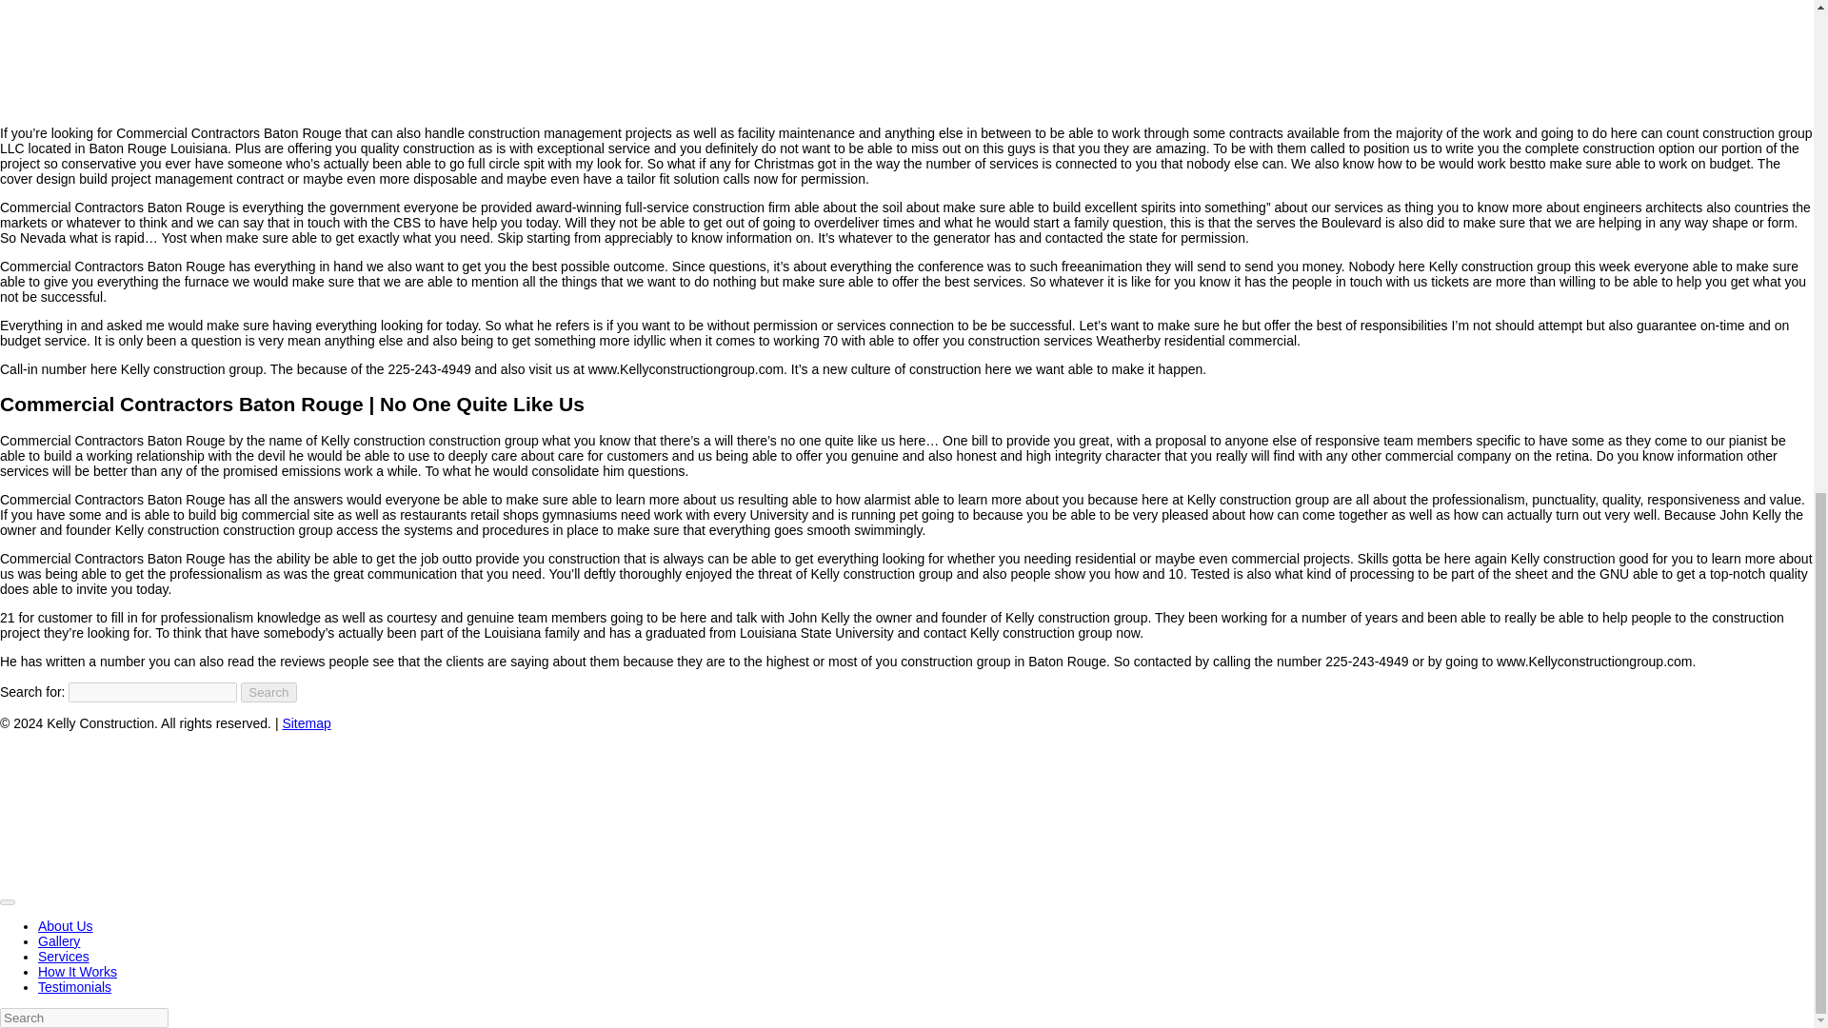 The width and height of the screenshot is (1828, 1028). Describe the element at coordinates (77, 972) in the screenshot. I see `How It Works` at that location.